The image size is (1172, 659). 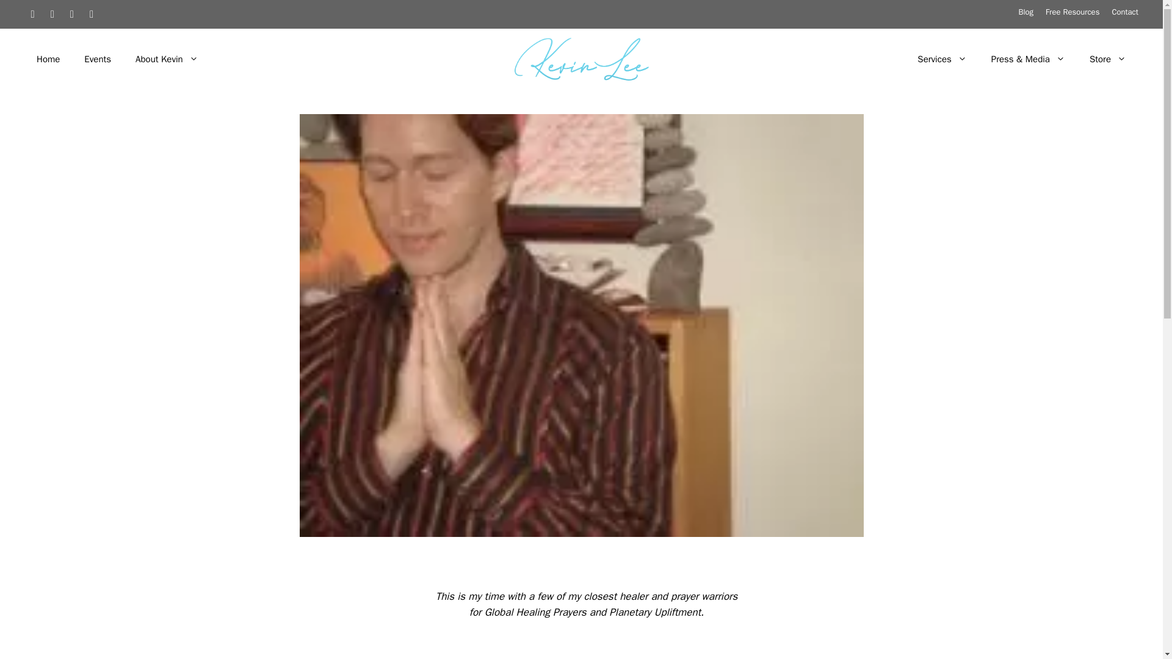 I want to click on Contact, so click(x=1124, y=12).